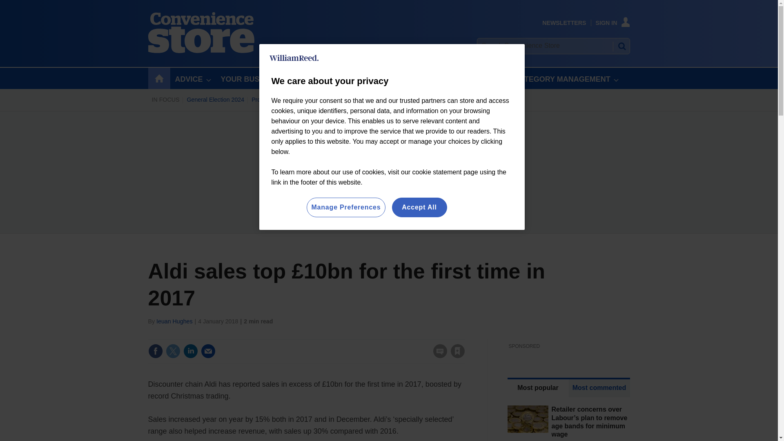 The width and height of the screenshot is (784, 441). What do you see at coordinates (613, 22) in the screenshot?
I see `SIGN IN` at bounding box center [613, 22].